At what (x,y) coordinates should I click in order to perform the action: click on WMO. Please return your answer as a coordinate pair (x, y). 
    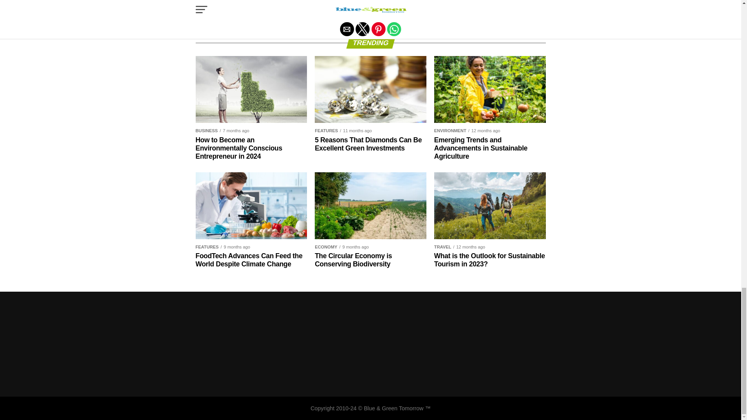
    Looking at the image, I should click on (461, 10).